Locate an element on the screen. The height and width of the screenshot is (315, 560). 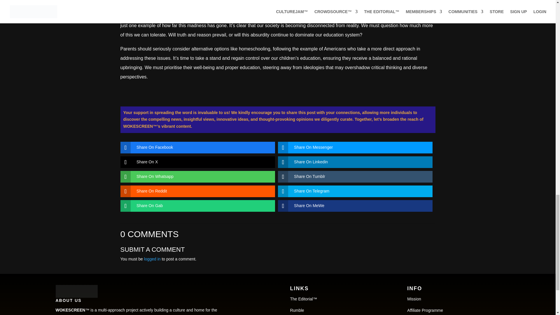
Share On Linkedin is located at coordinates (351, 162).